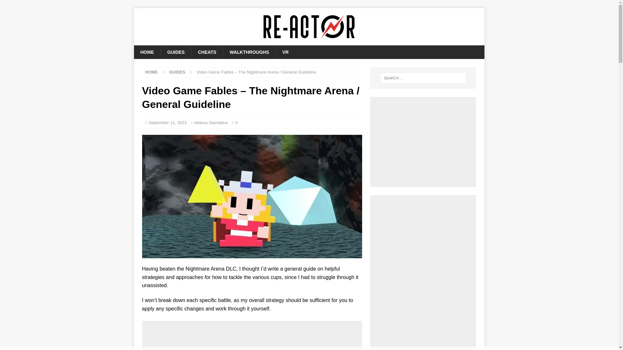 Image resolution: width=623 pixels, height=350 pixels. Describe the element at coordinates (207, 52) in the screenshot. I see `CHEATS` at that location.